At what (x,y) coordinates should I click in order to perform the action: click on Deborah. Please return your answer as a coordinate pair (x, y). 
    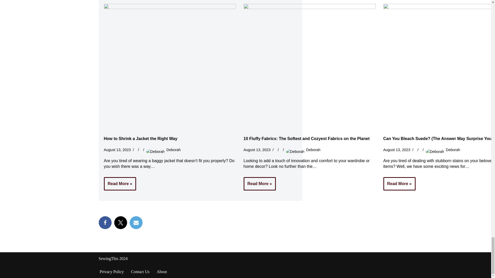
    Looking at the image, I should click on (173, 150).